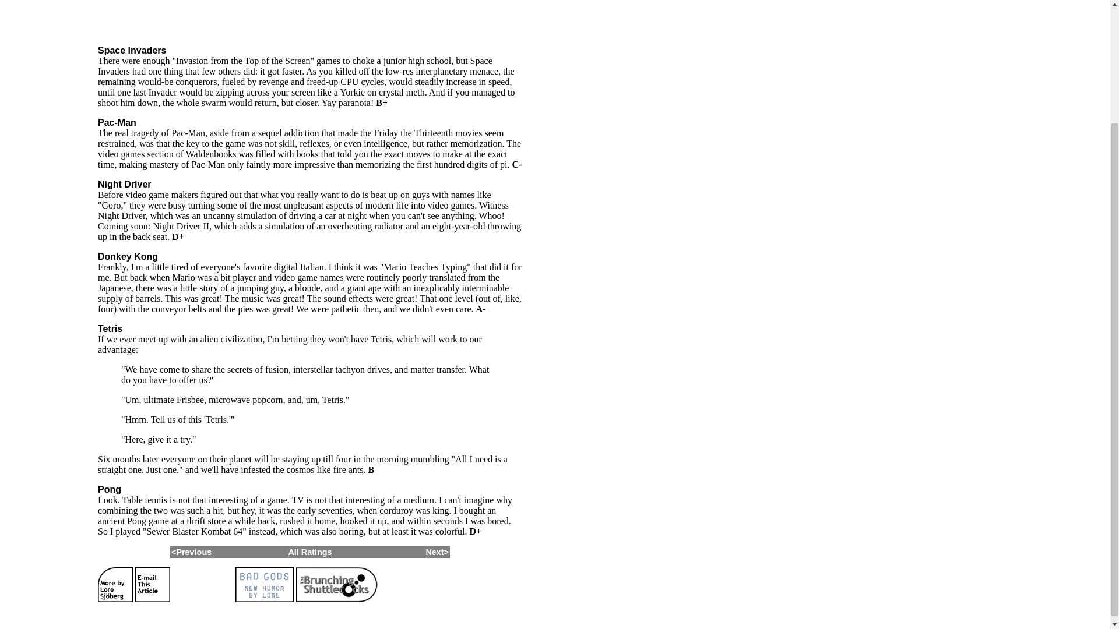  I want to click on Brunching Mainpage, so click(337, 599).